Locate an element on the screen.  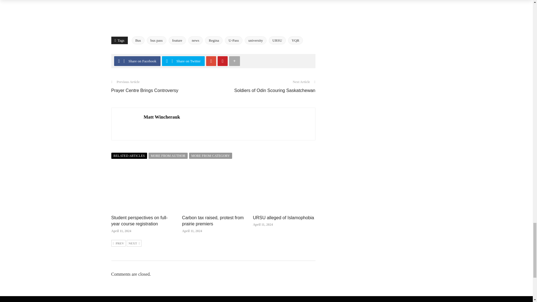
View all posts tagged university is located at coordinates (256, 40).